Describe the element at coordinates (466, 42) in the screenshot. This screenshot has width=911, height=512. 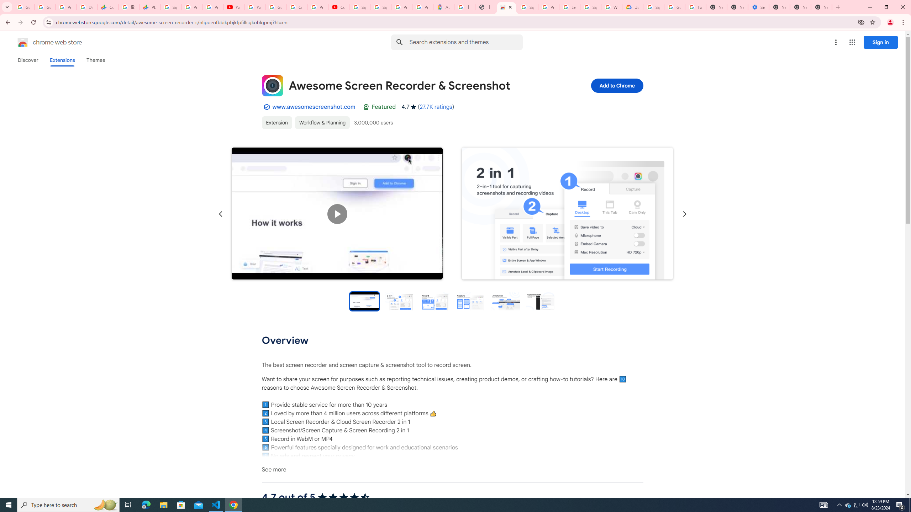
I see `Search input` at that location.